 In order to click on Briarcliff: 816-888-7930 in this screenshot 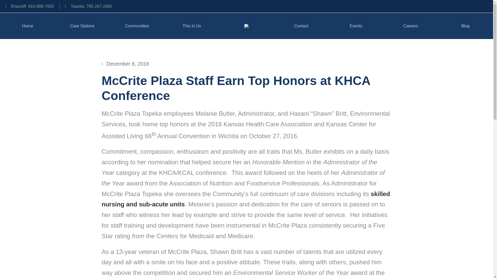, I will do `click(30, 6)`.